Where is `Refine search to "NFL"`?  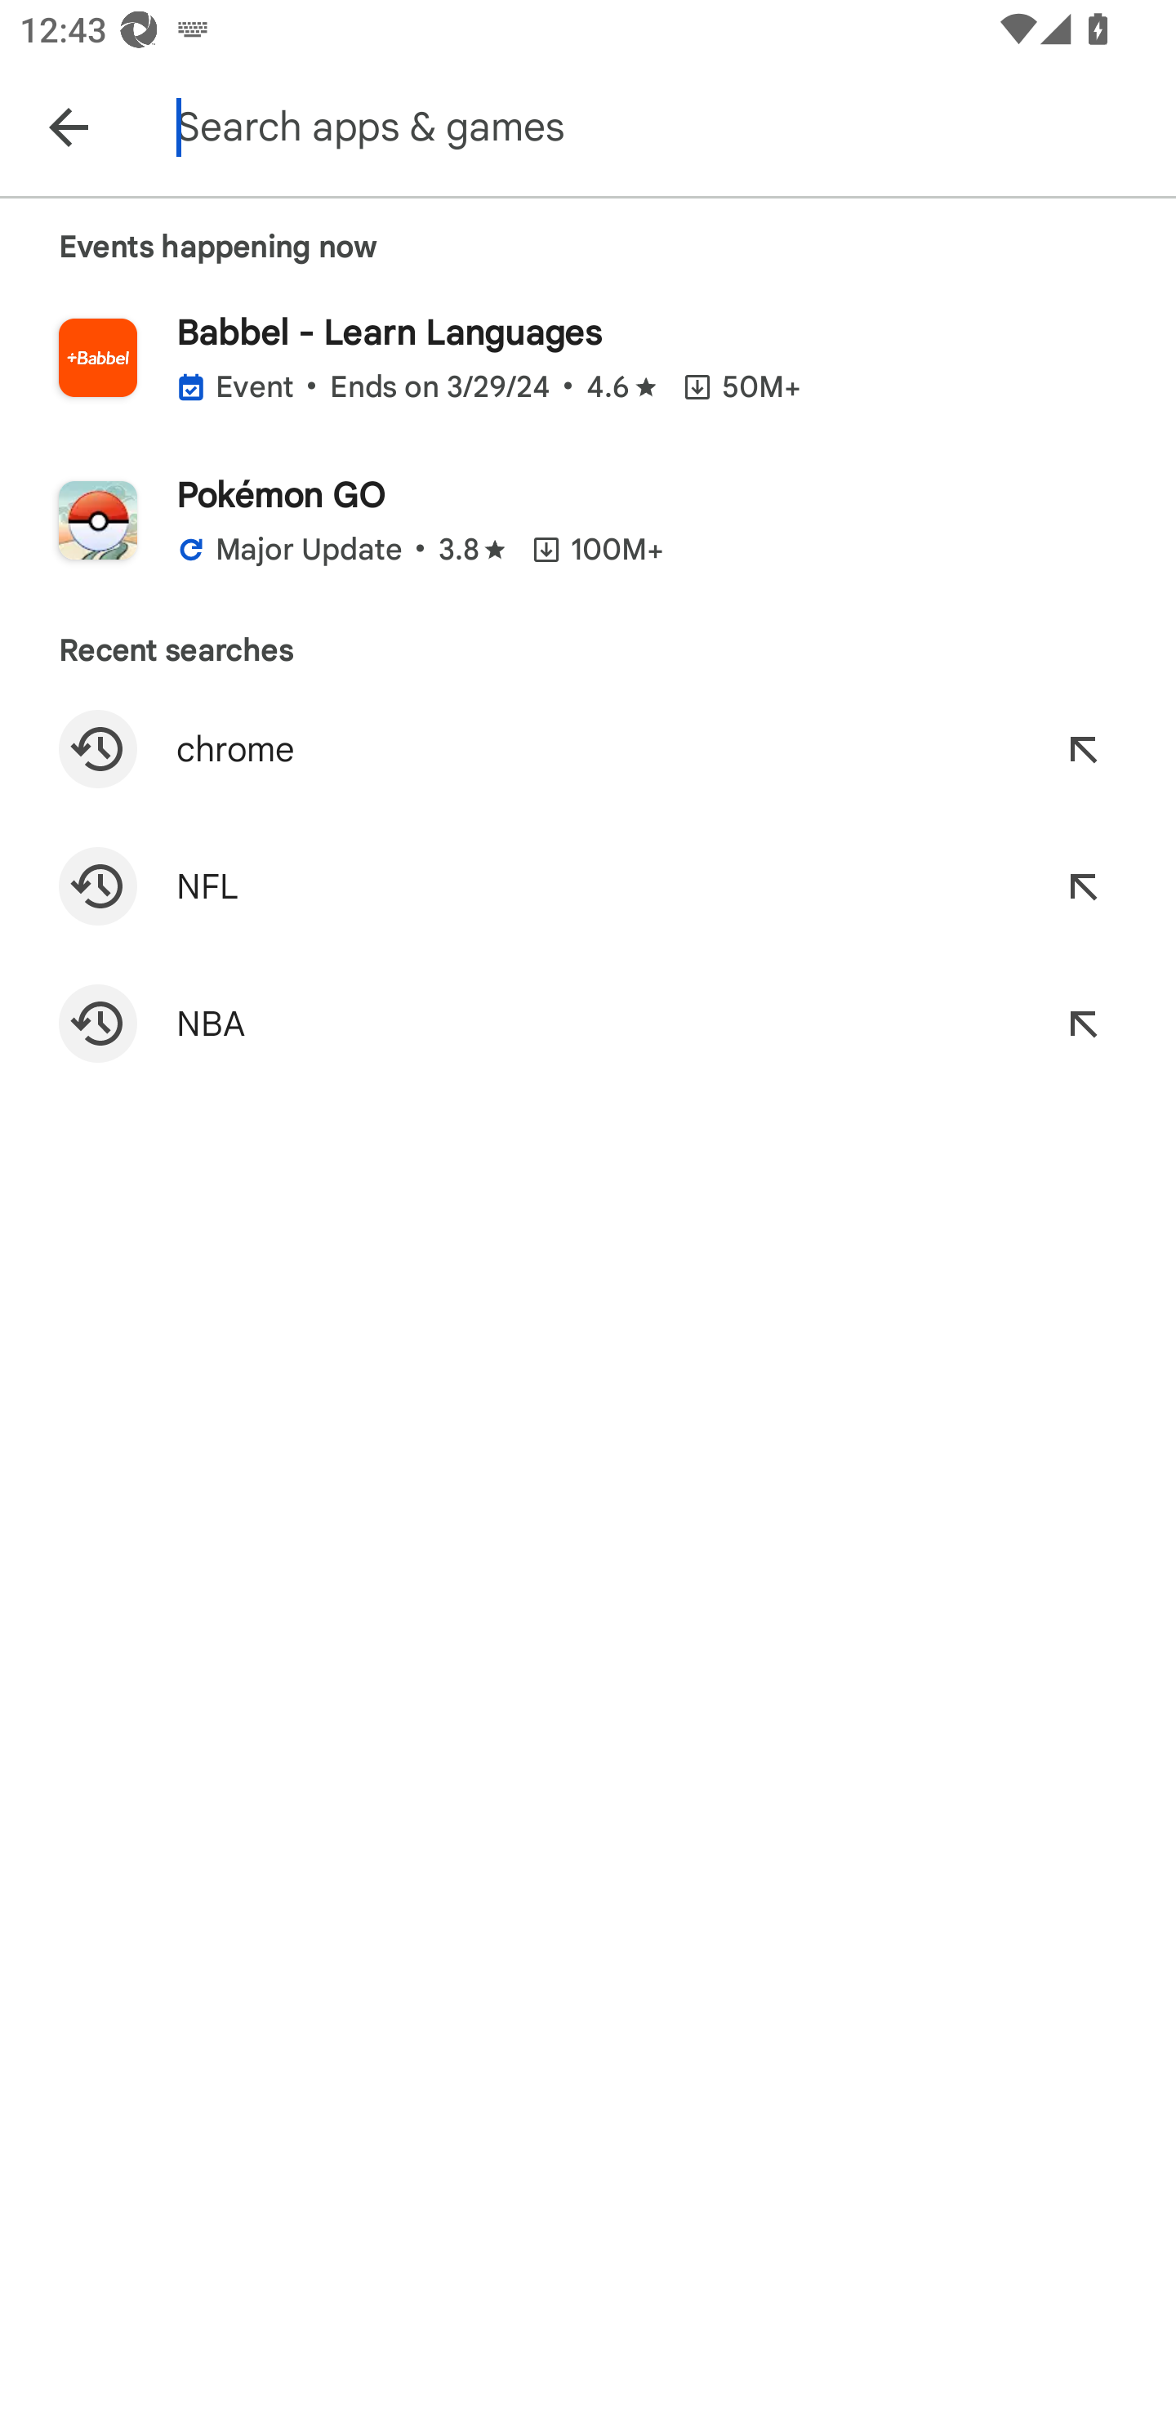 Refine search to "NFL" is located at coordinates (1083, 886).